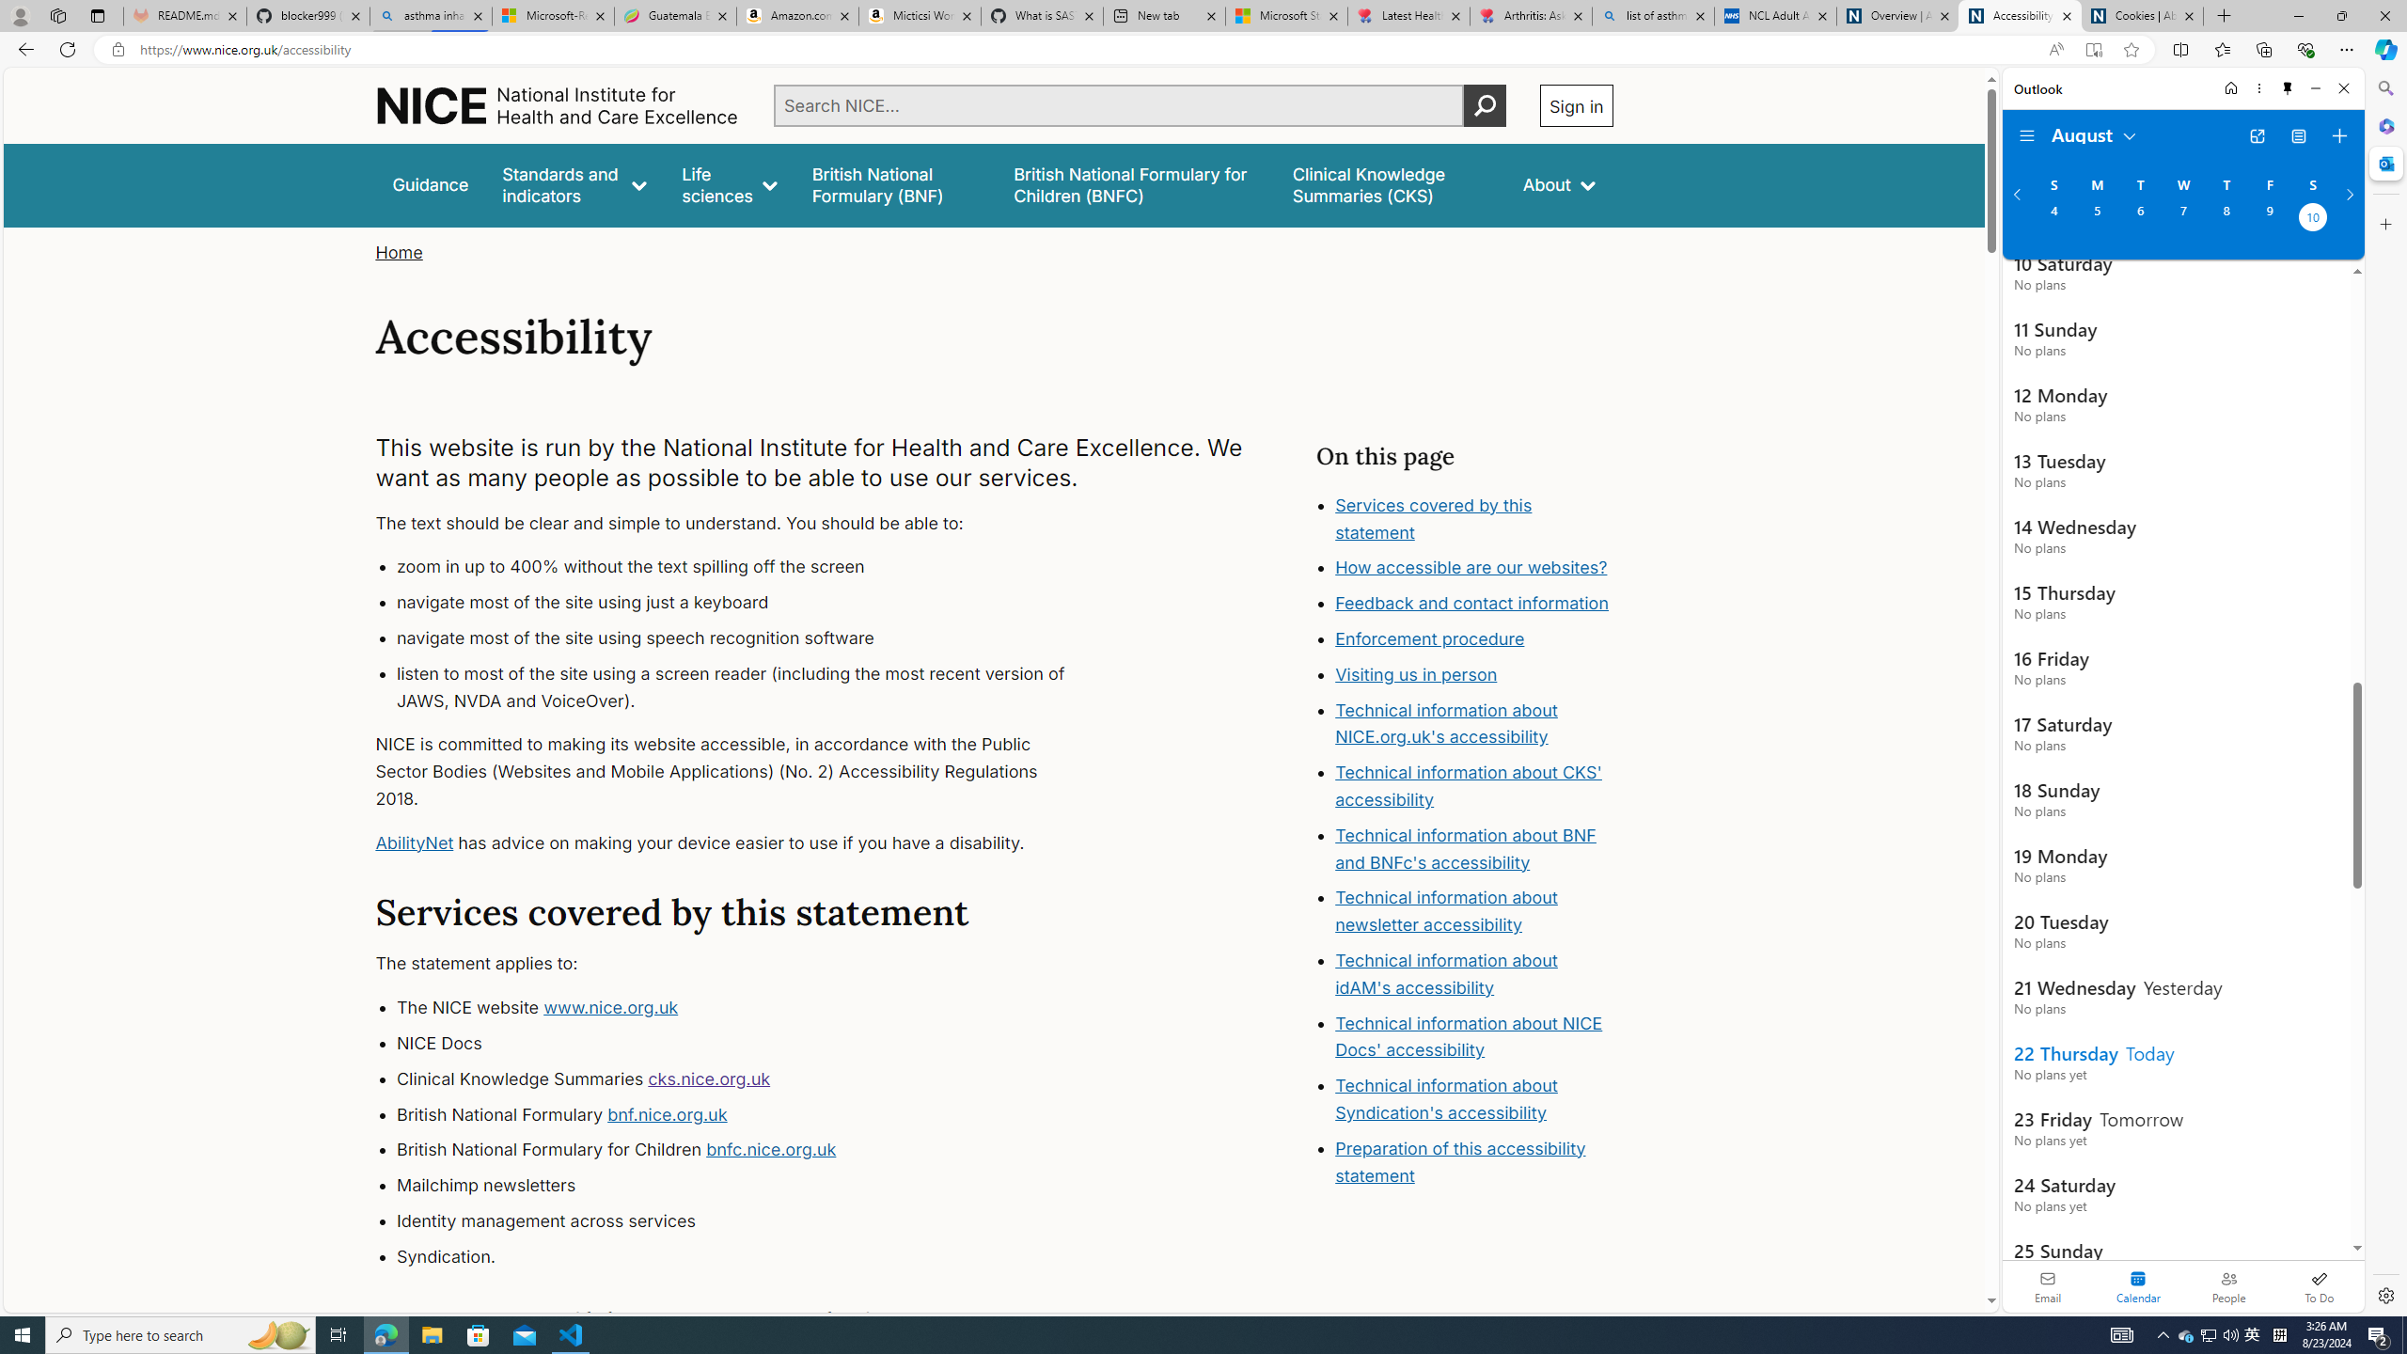  Describe the element at coordinates (2339, 136) in the screenshot. I see `Create event` at that location.